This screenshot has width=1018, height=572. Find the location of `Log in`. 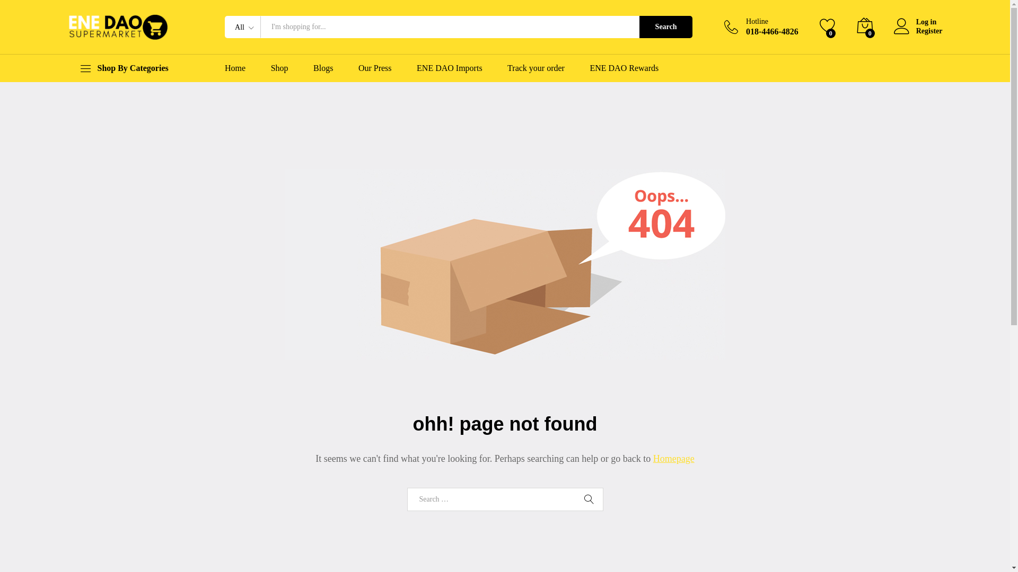

Log in is located at coordinates (918, 22).